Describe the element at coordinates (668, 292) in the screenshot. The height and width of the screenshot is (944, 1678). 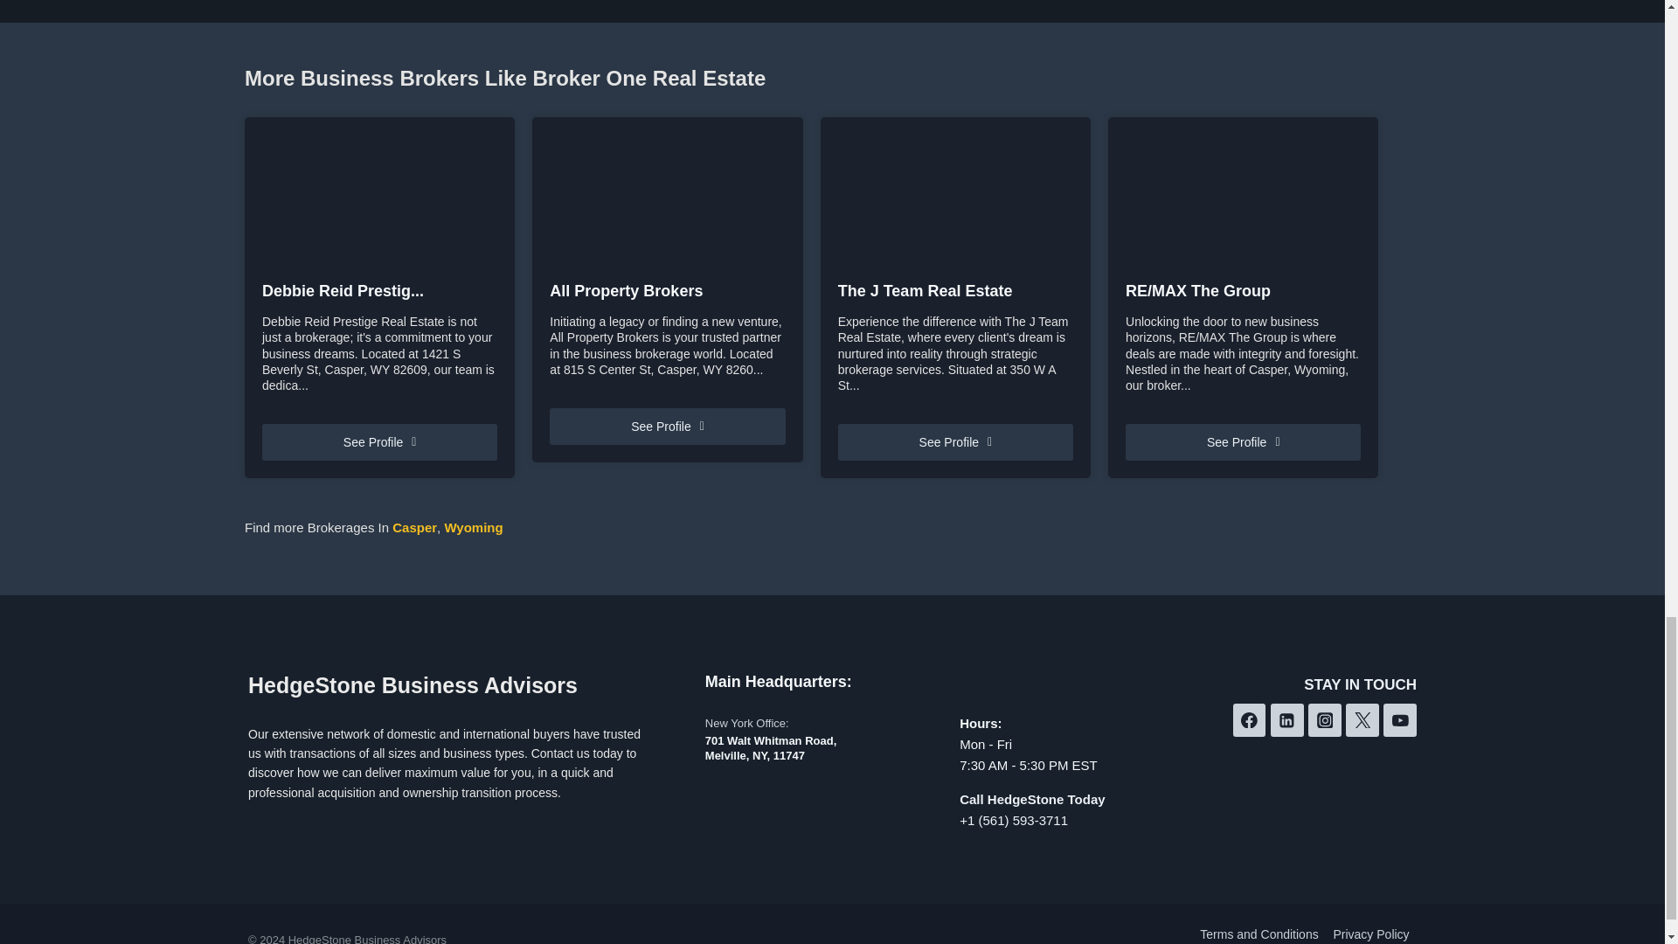
I see `All Property Brokers` at that location.